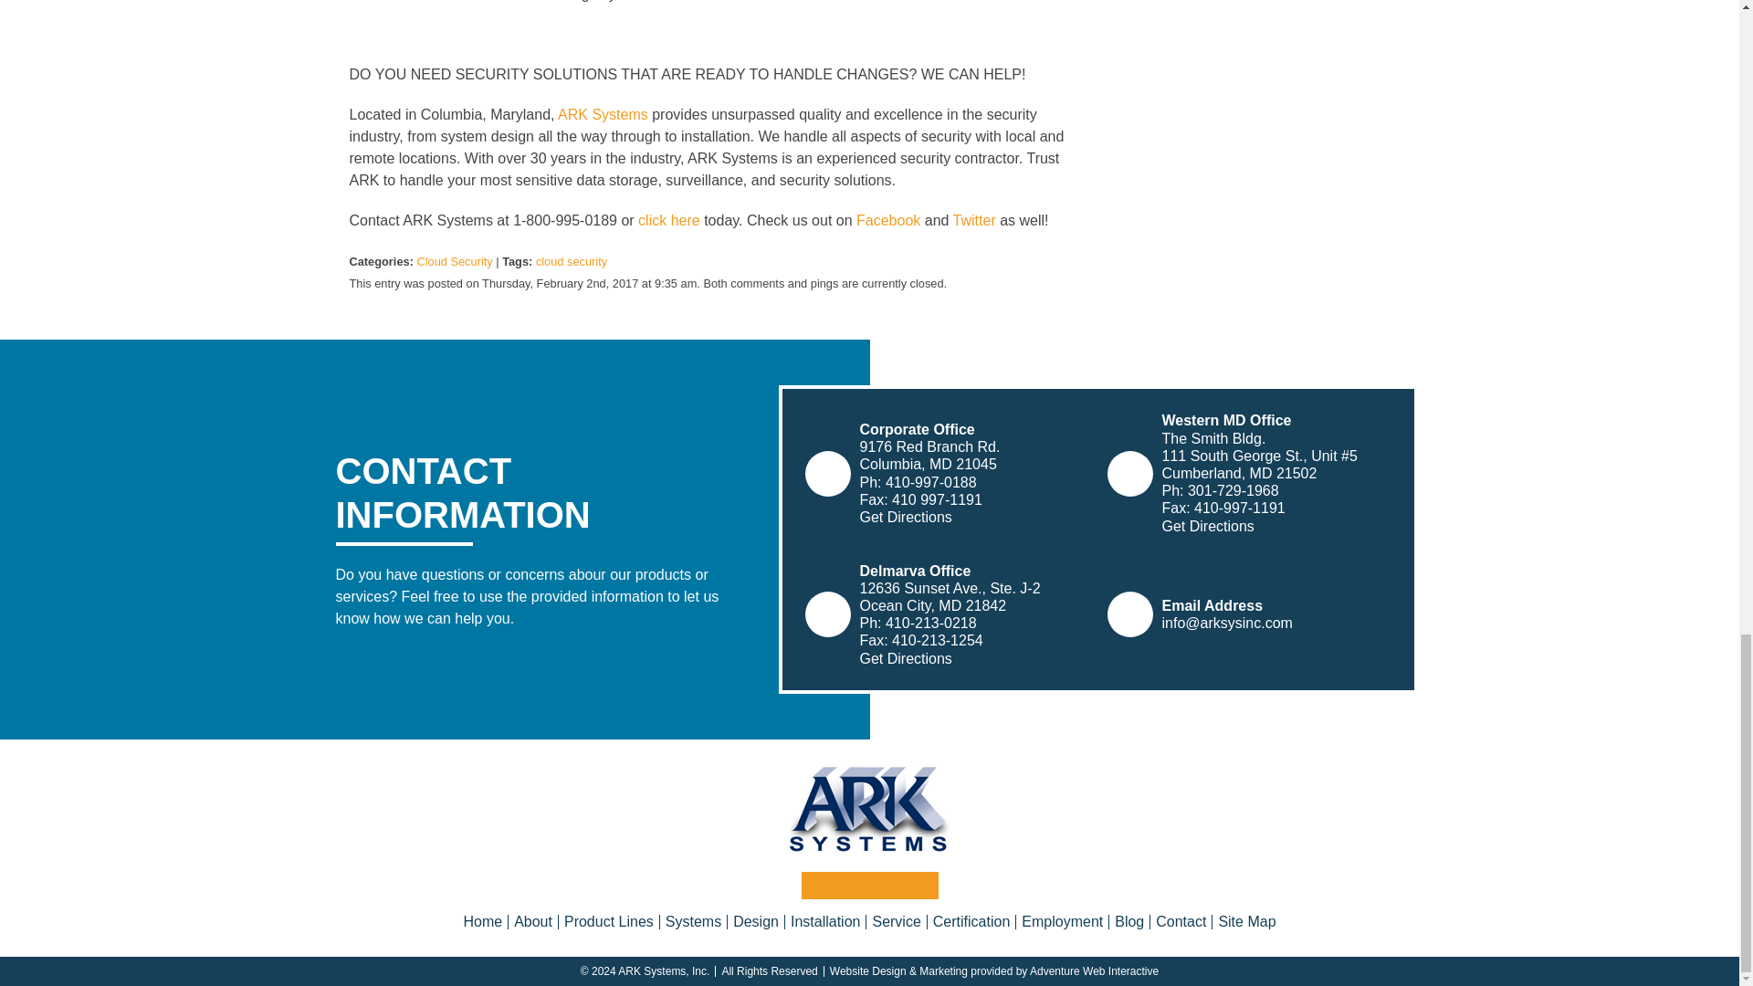 The image size is (1753, 986). What do you see at coordinates (888, 220) in the screenshot?
I see `Facebook` at bounding box center [888, 220].